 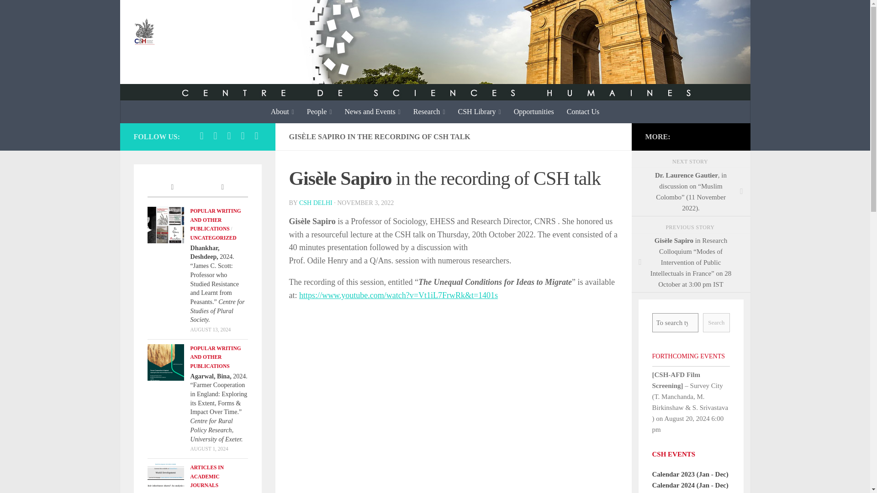 What do you see at coordinates (228, 136) in the screenshot?
I see `Follow us on Instagram` at bounding box center [228, 136].